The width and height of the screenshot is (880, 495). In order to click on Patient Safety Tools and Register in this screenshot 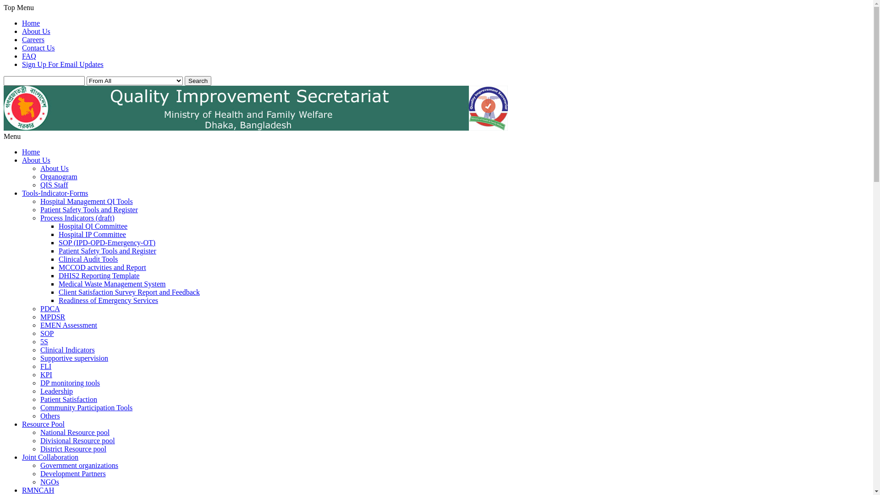, I will do `click(107, 251)`.